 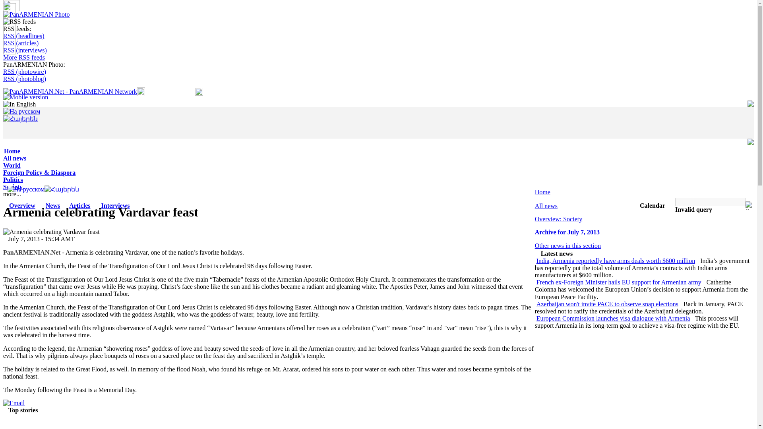 What do you see at coordinates (70, 91) in the screenshot?
I see `PanARMENIAN.Net - PanARMENIAN Network` at bounding box center [70, 91].